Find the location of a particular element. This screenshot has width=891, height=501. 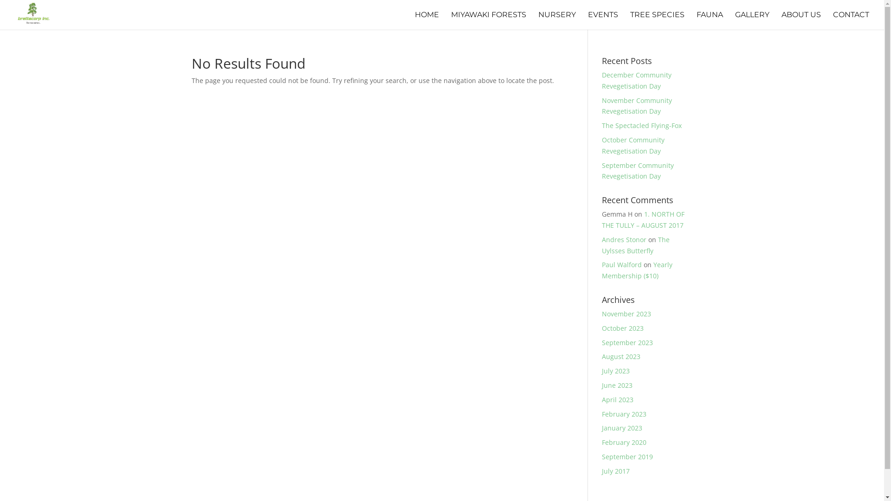

EVENTS is located at coordinates (603, 20).